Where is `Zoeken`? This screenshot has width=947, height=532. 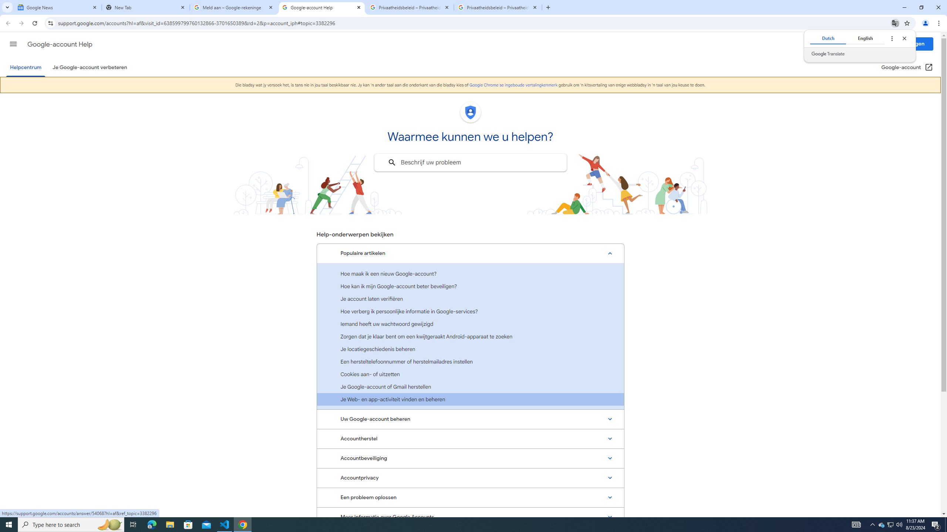 Zoeken is located at coordinates (391, 163).